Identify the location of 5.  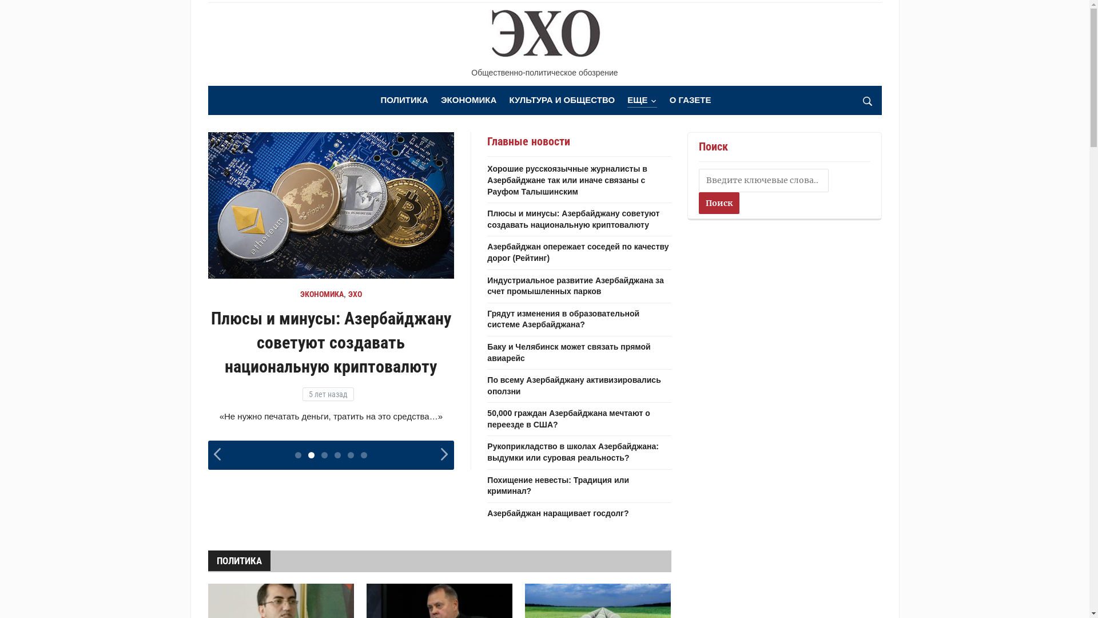
(351, 491).